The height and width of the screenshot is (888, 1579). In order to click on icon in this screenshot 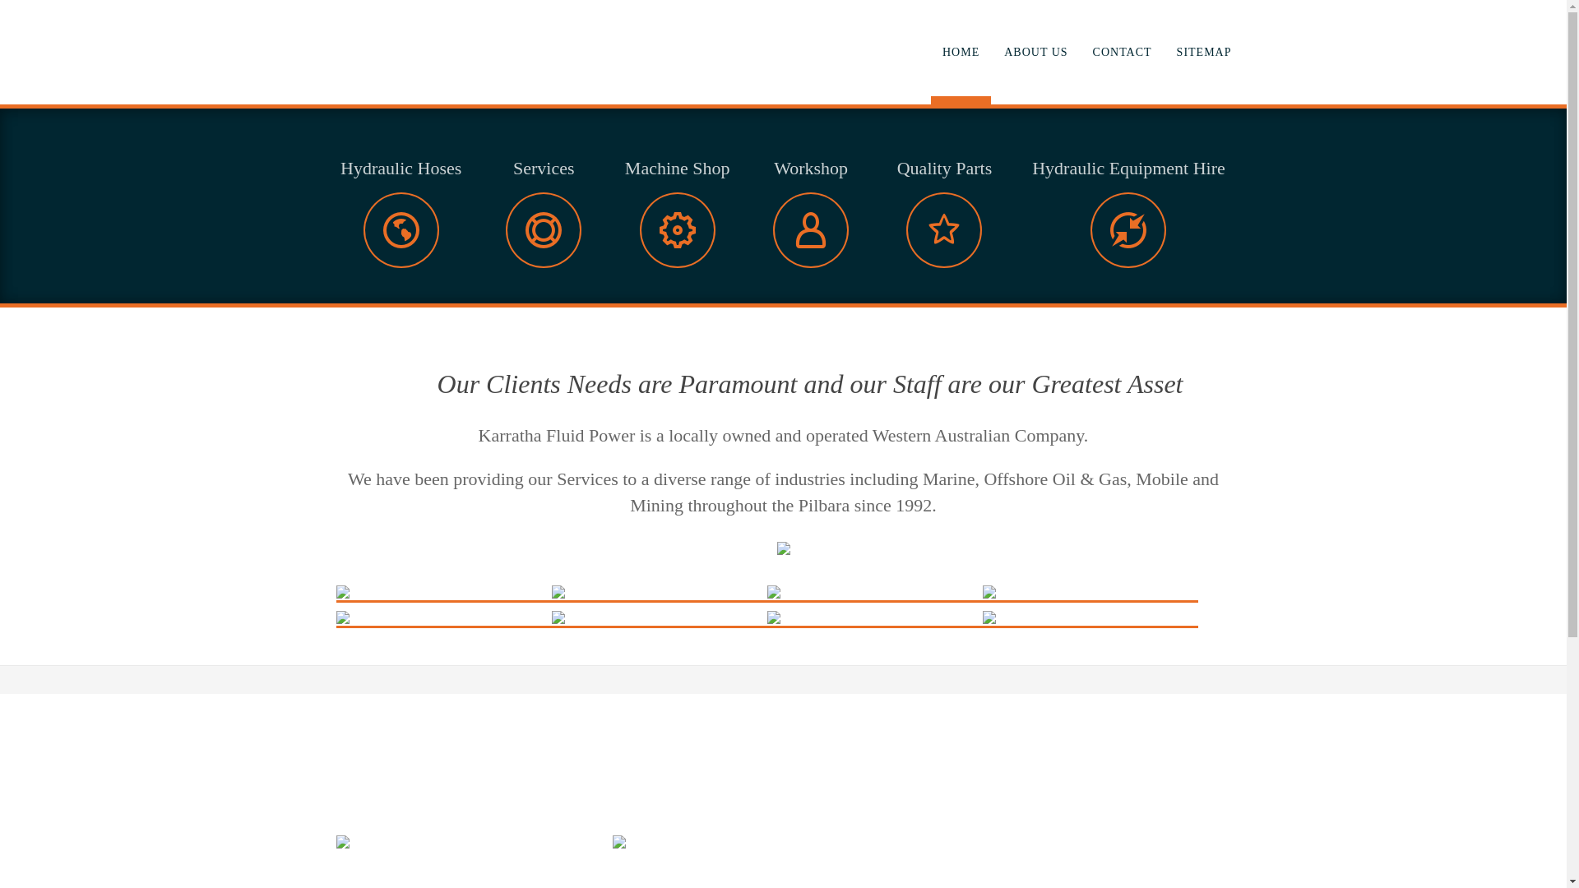, I will do `click(544, 230)`.